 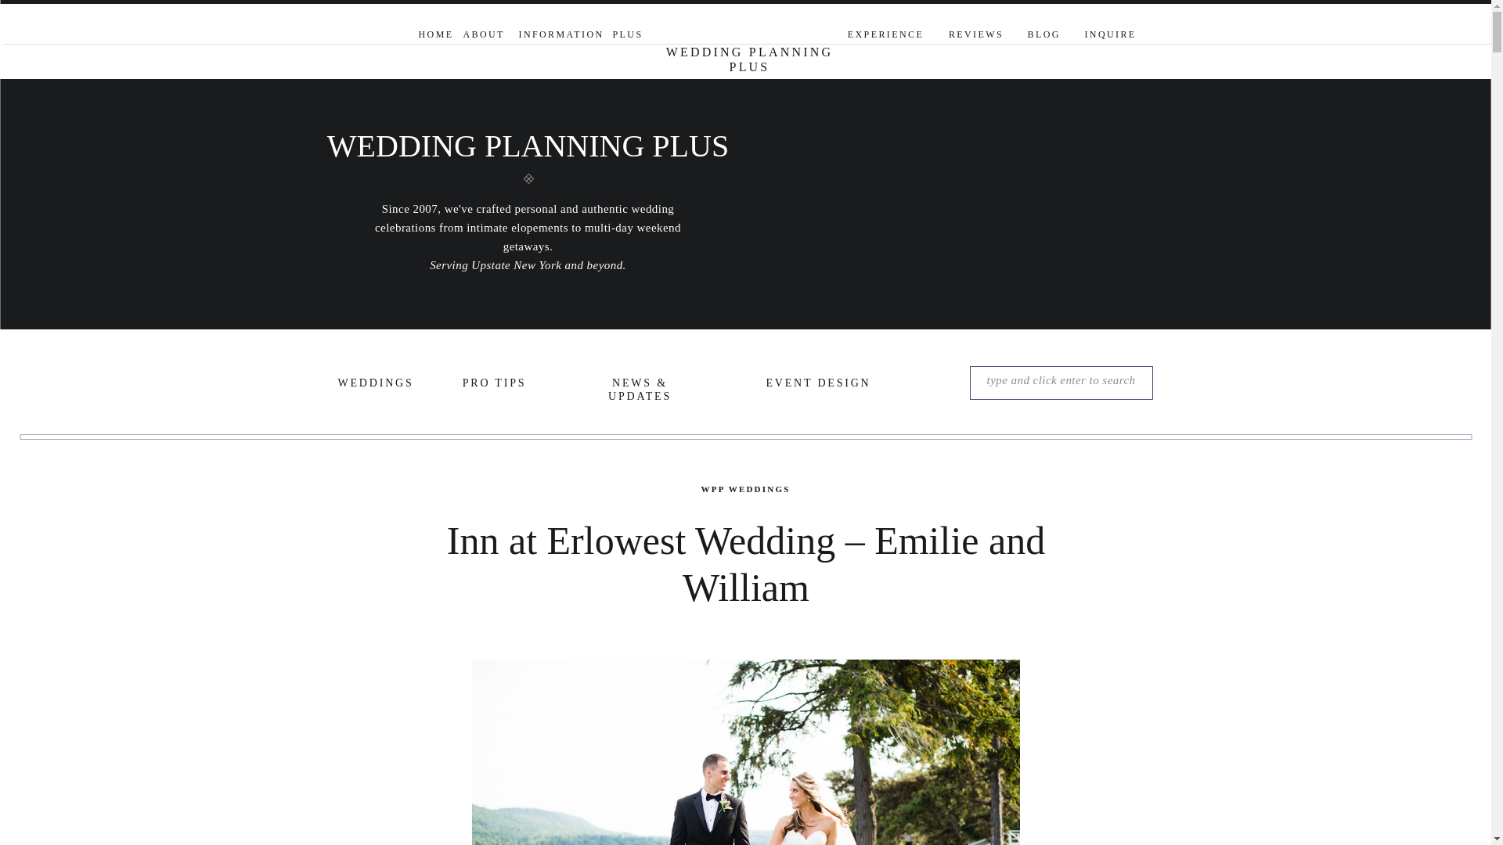 I want to click on HOME, so click(x=434, y=36).